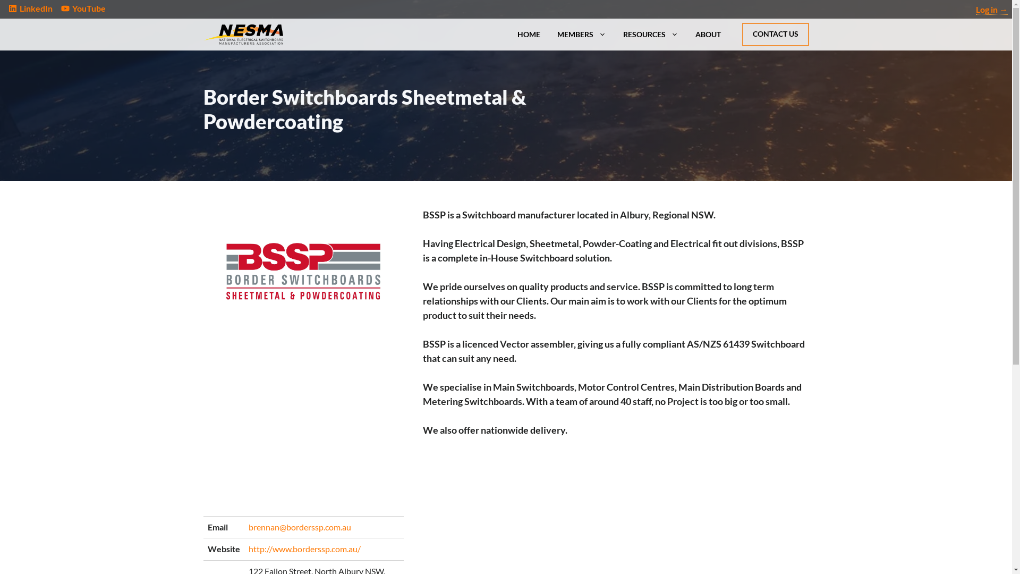  I want to click on http://www.borderssp.com.au/, so click(305, 548).